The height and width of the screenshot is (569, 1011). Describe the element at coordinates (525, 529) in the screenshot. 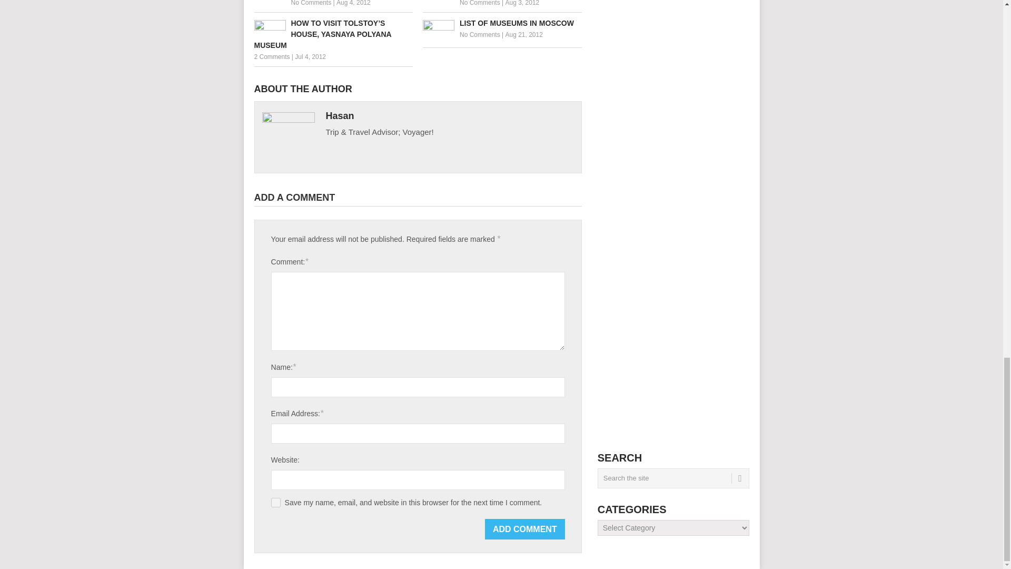

I see `Add Comment` at that location.